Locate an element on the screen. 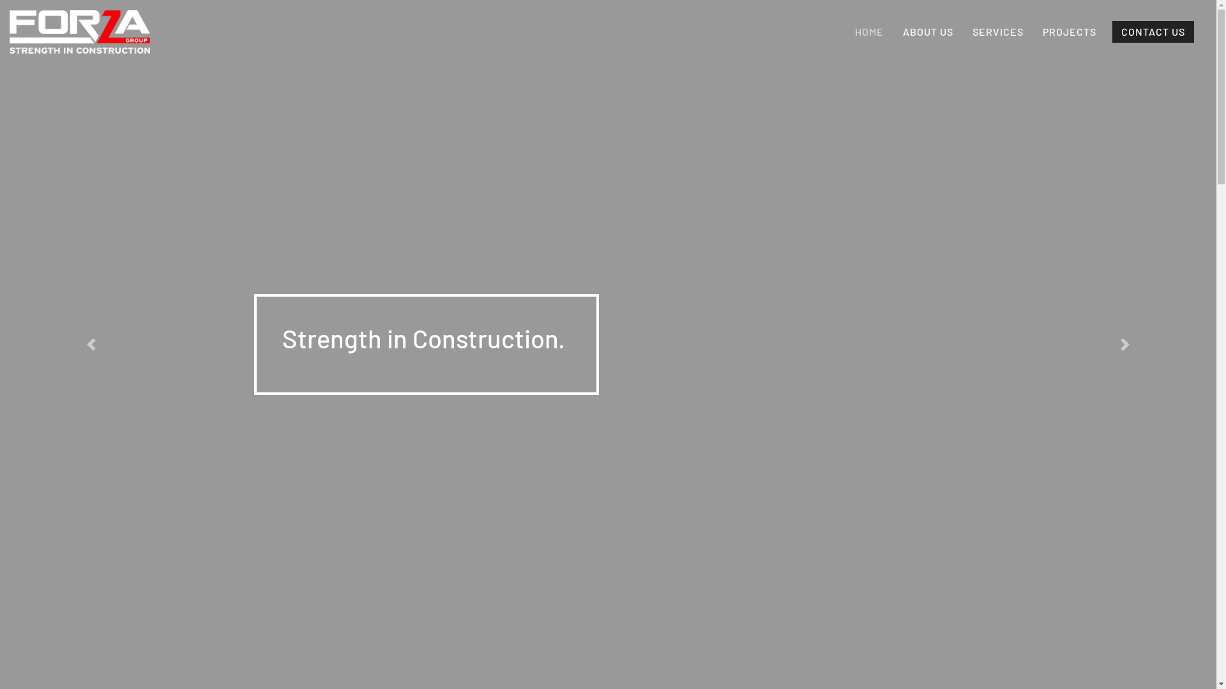  SERVICES is located at coordinates (998, 32).